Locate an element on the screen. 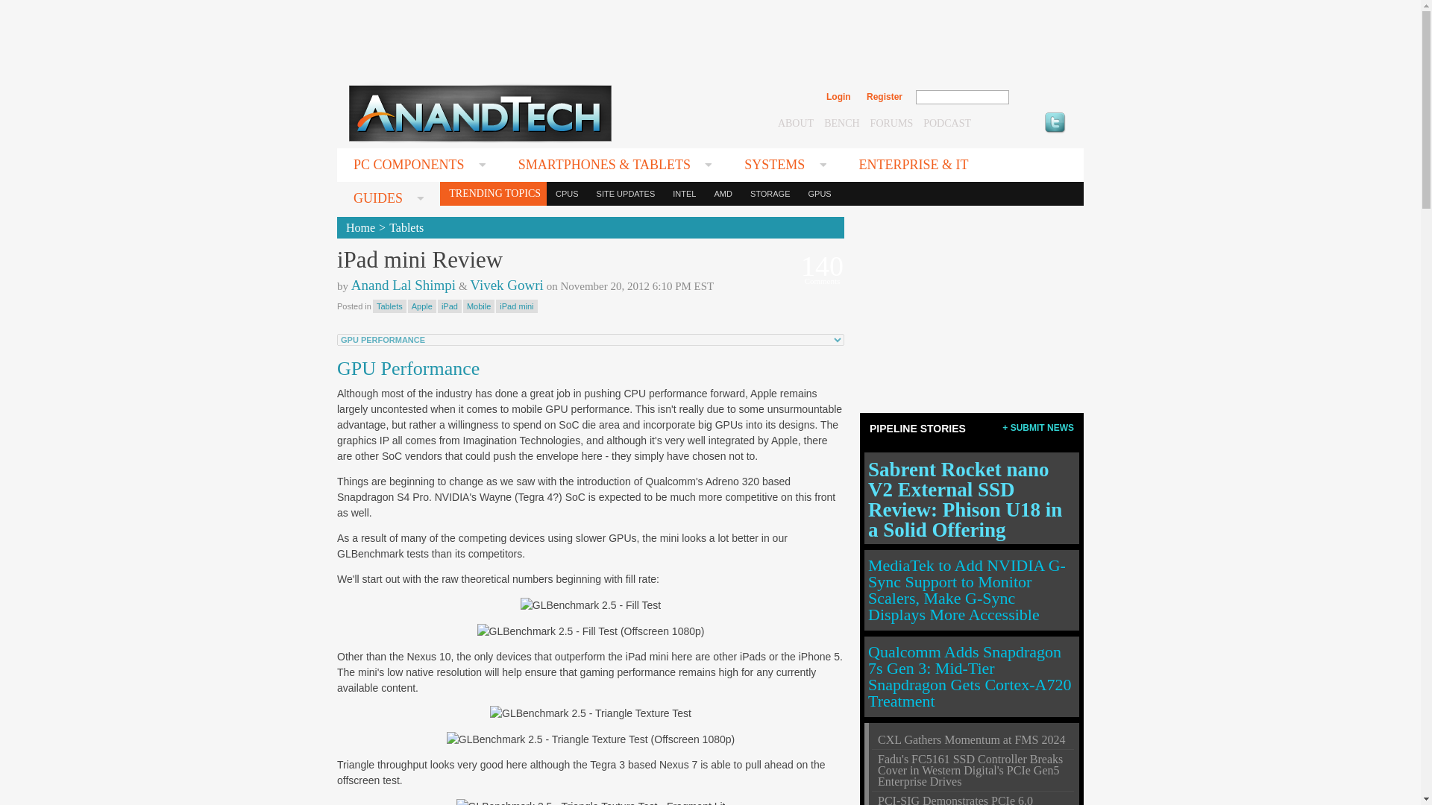  ABOUT is located at coordinates (795, 122).